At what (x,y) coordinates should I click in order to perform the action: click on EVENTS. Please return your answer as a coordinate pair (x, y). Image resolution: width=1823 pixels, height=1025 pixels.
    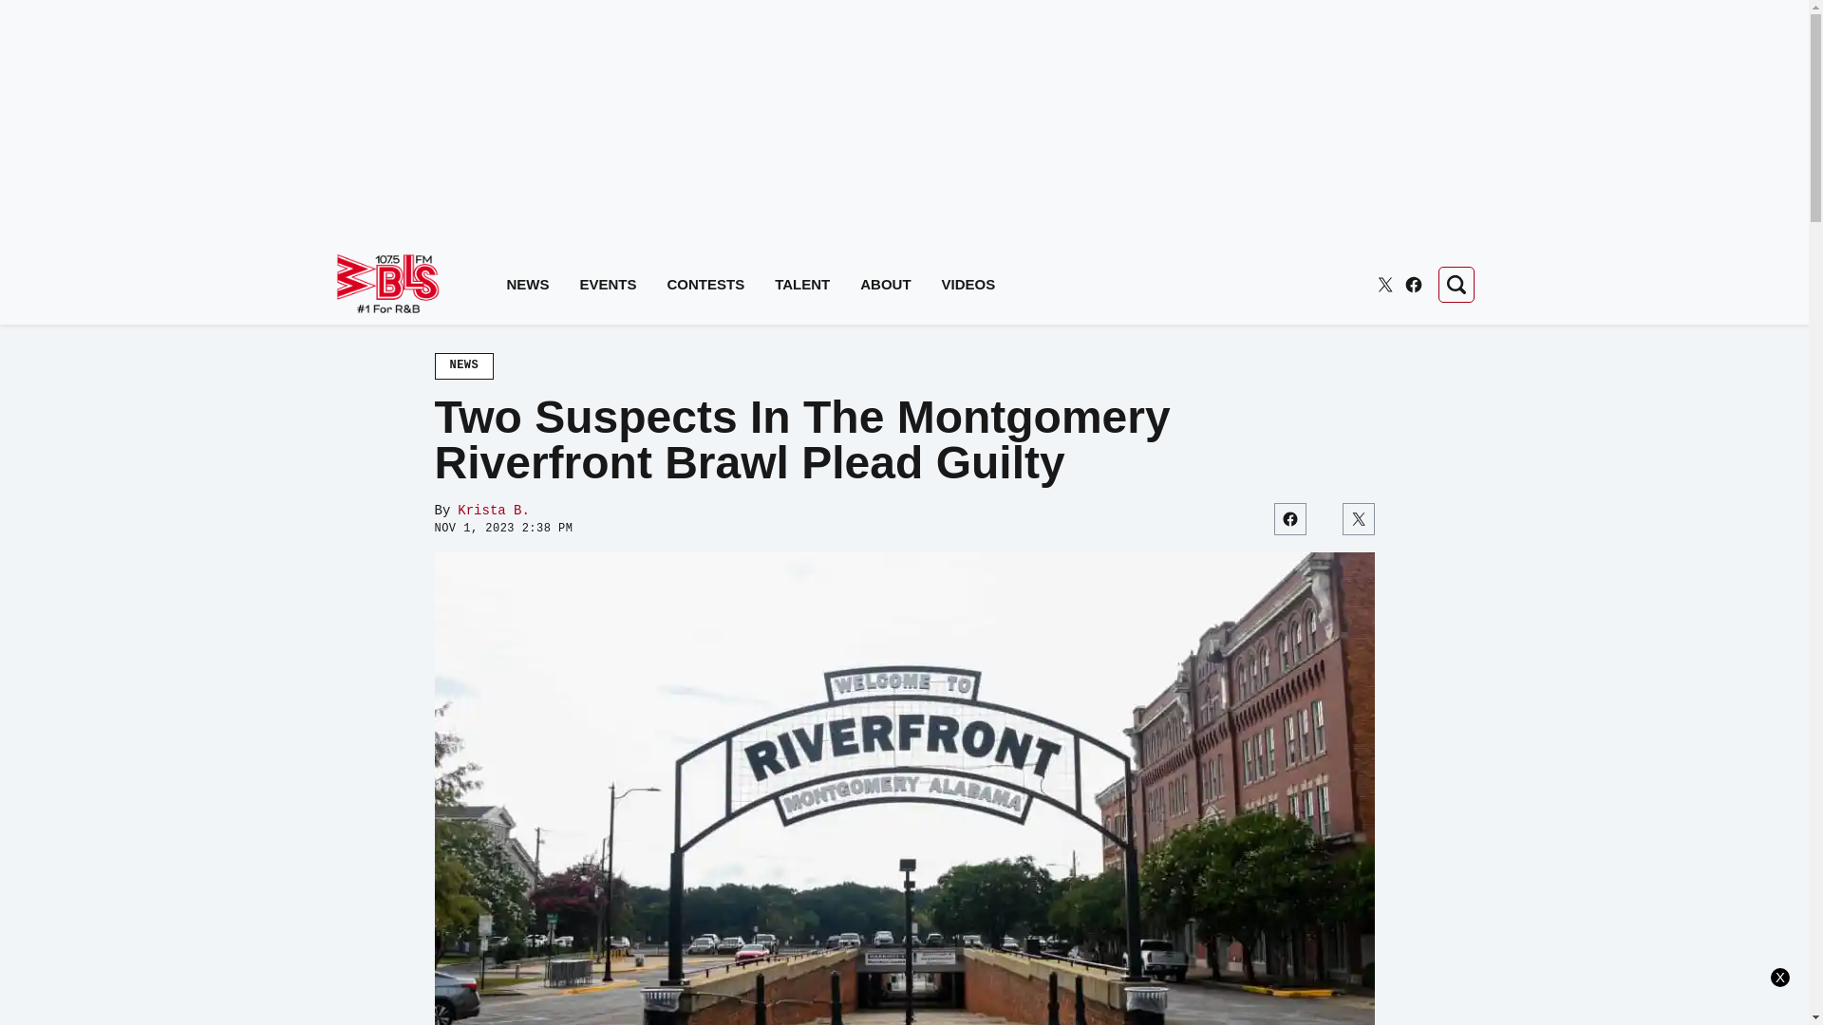
    Looking at the image, I should click on (608, 285).